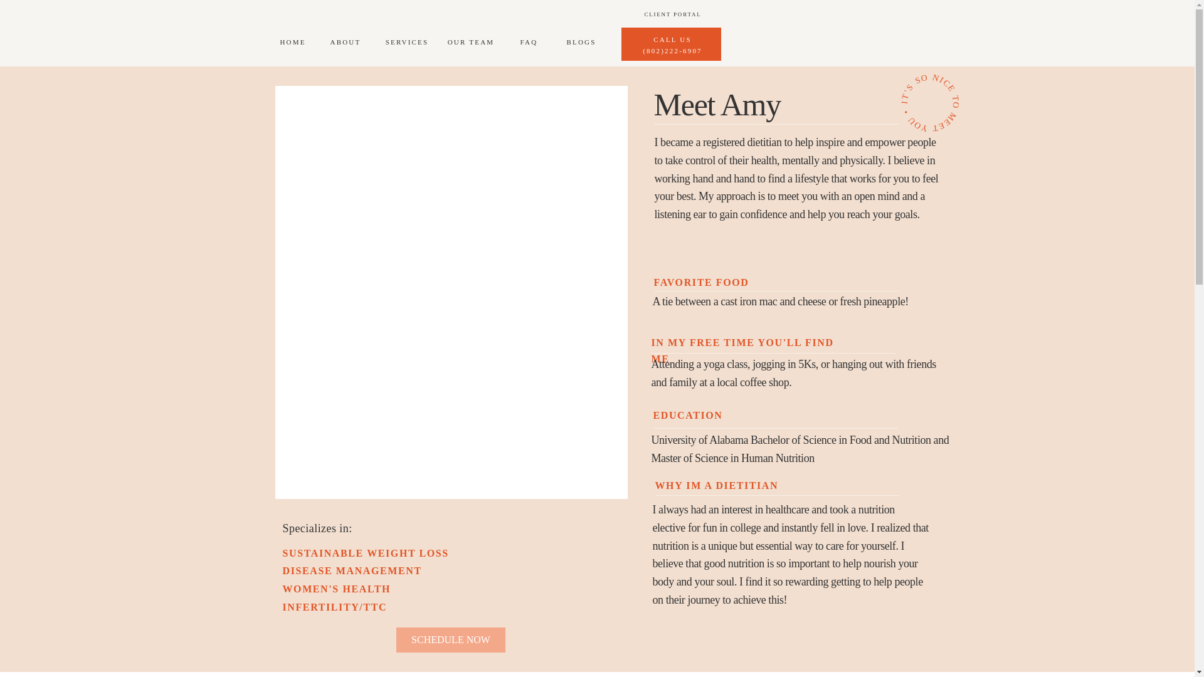 The width and height of the screenshot is (1204, 677). I want to click on FAQ, so click(529, 44).